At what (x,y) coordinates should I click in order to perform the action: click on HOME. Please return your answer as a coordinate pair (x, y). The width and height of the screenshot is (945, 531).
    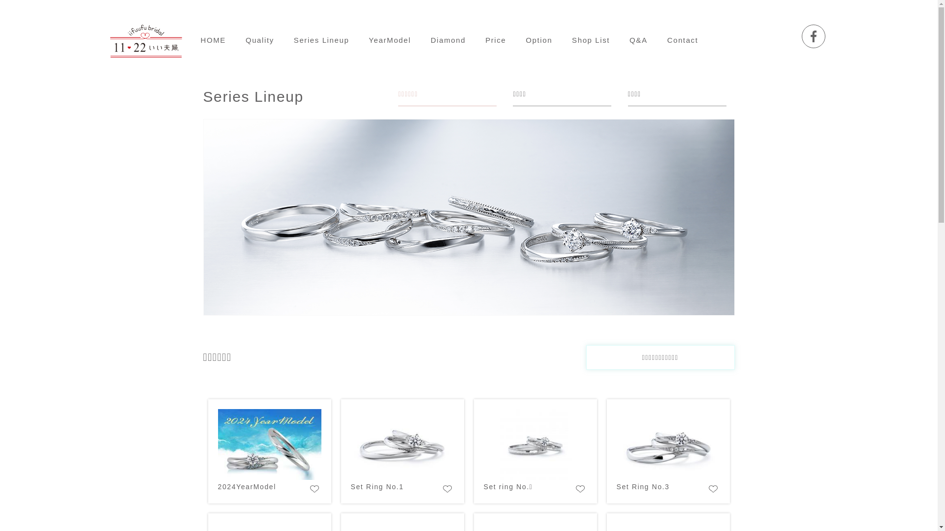
    Looking at the image, I should click on (214, 40).